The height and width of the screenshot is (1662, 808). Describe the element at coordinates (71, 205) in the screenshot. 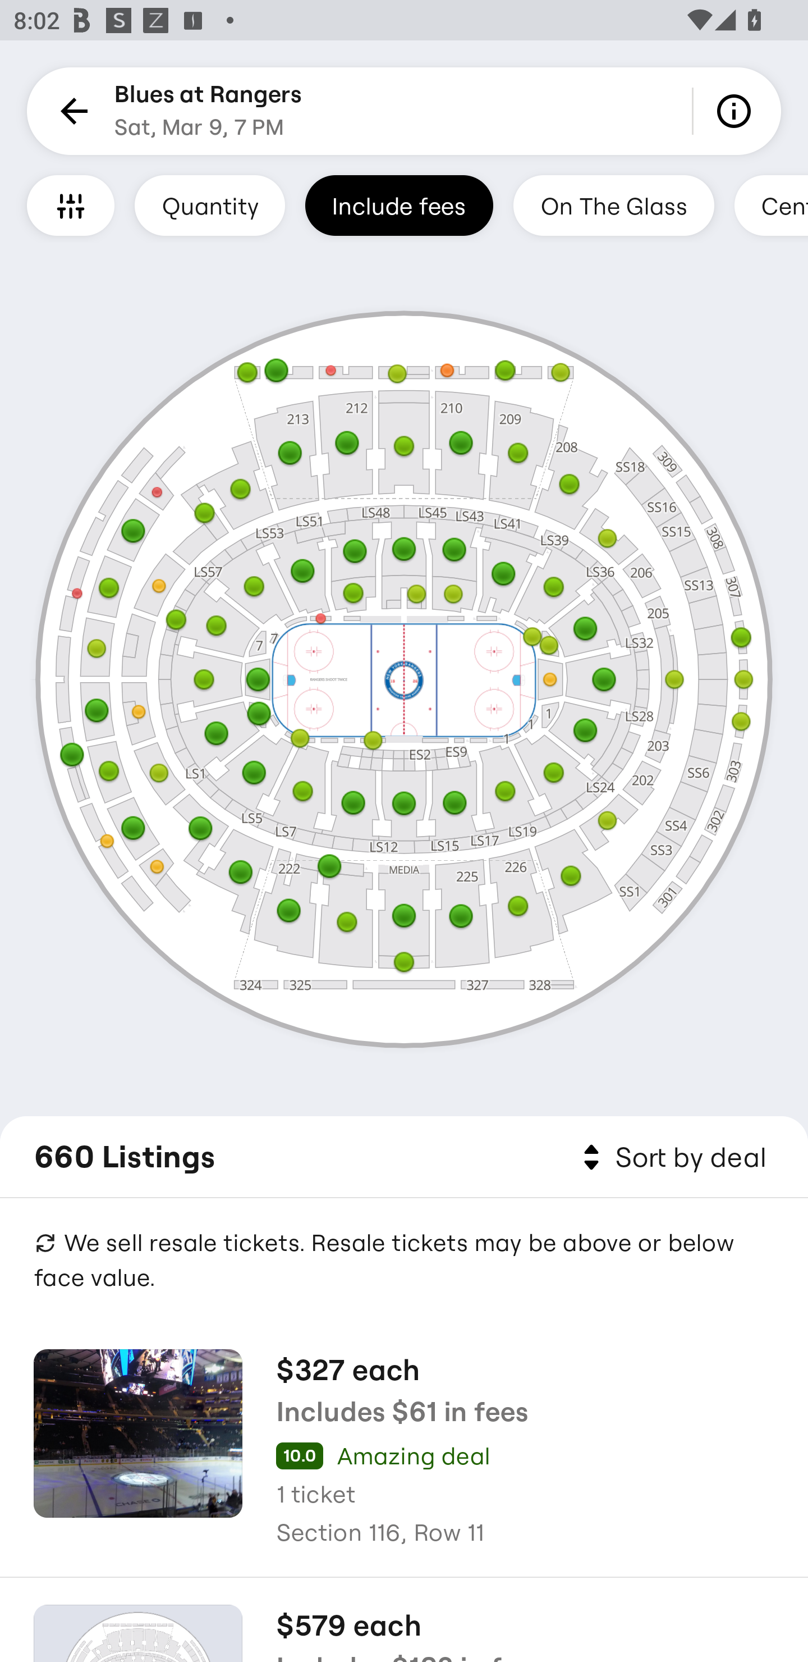

I see `Filters and Accessible Seating` at that location.